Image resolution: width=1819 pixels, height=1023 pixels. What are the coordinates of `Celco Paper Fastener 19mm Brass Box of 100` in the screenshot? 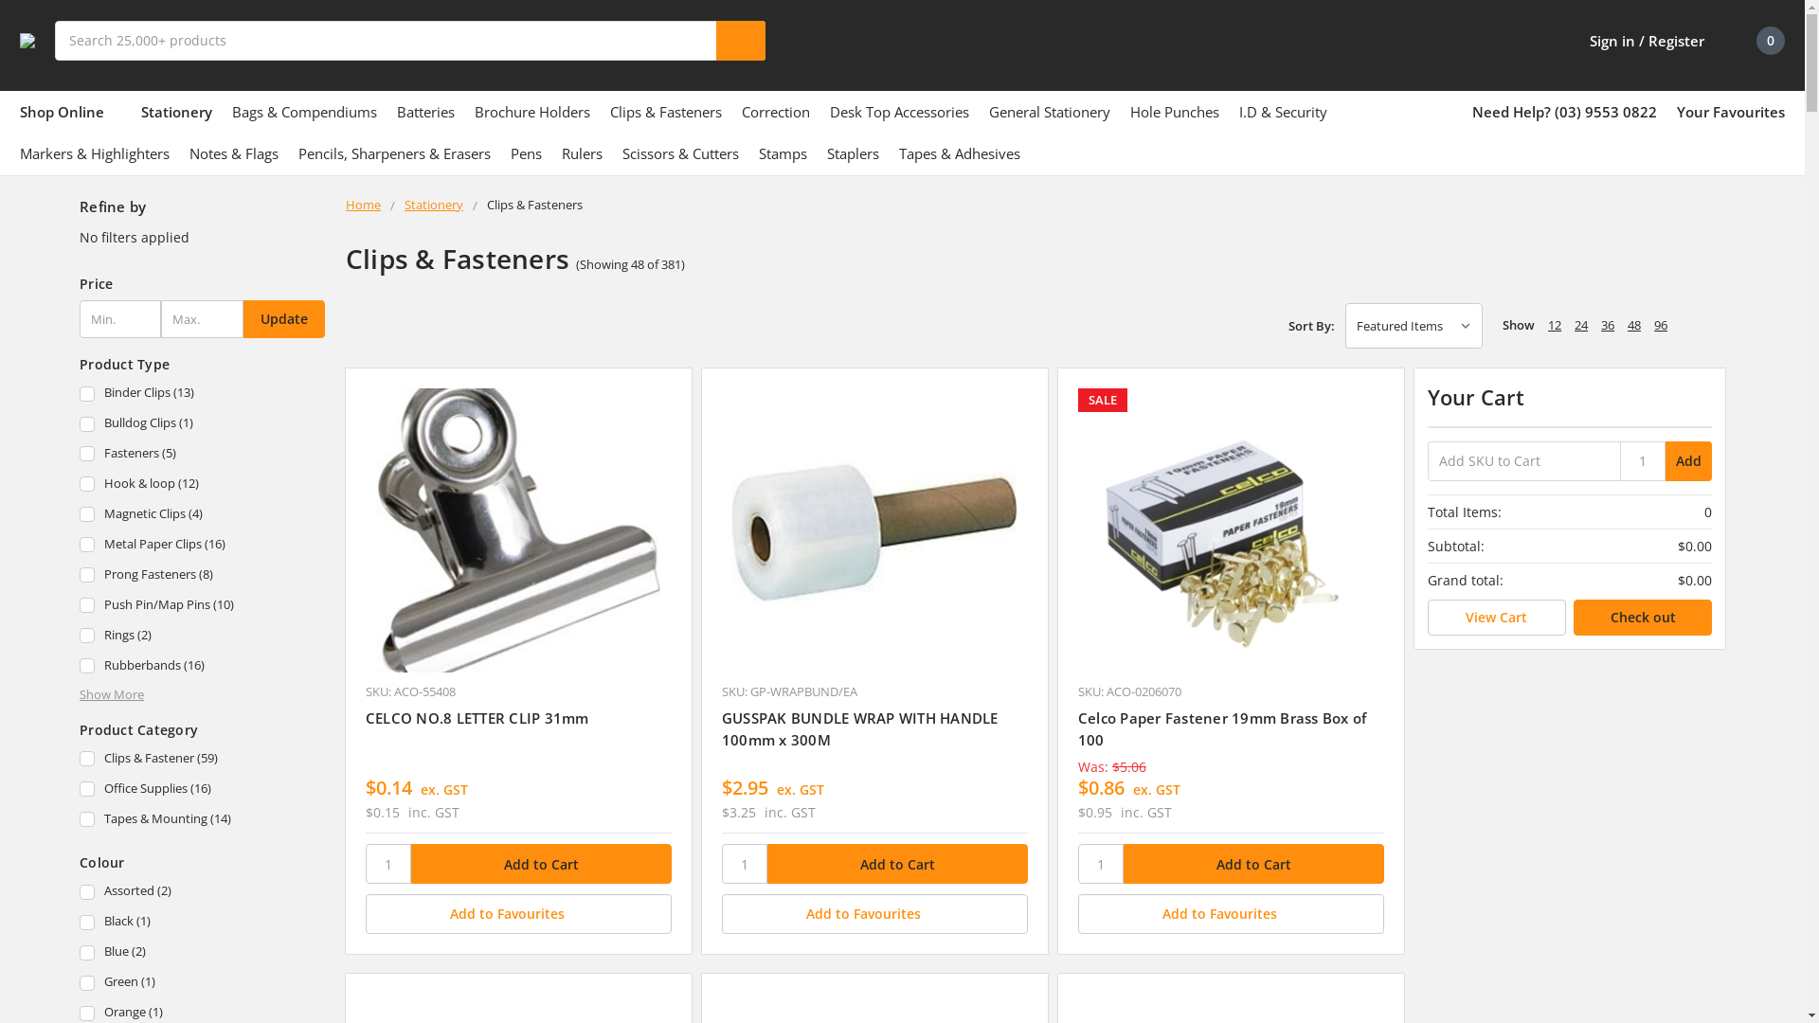 It's located at (1232, 530).